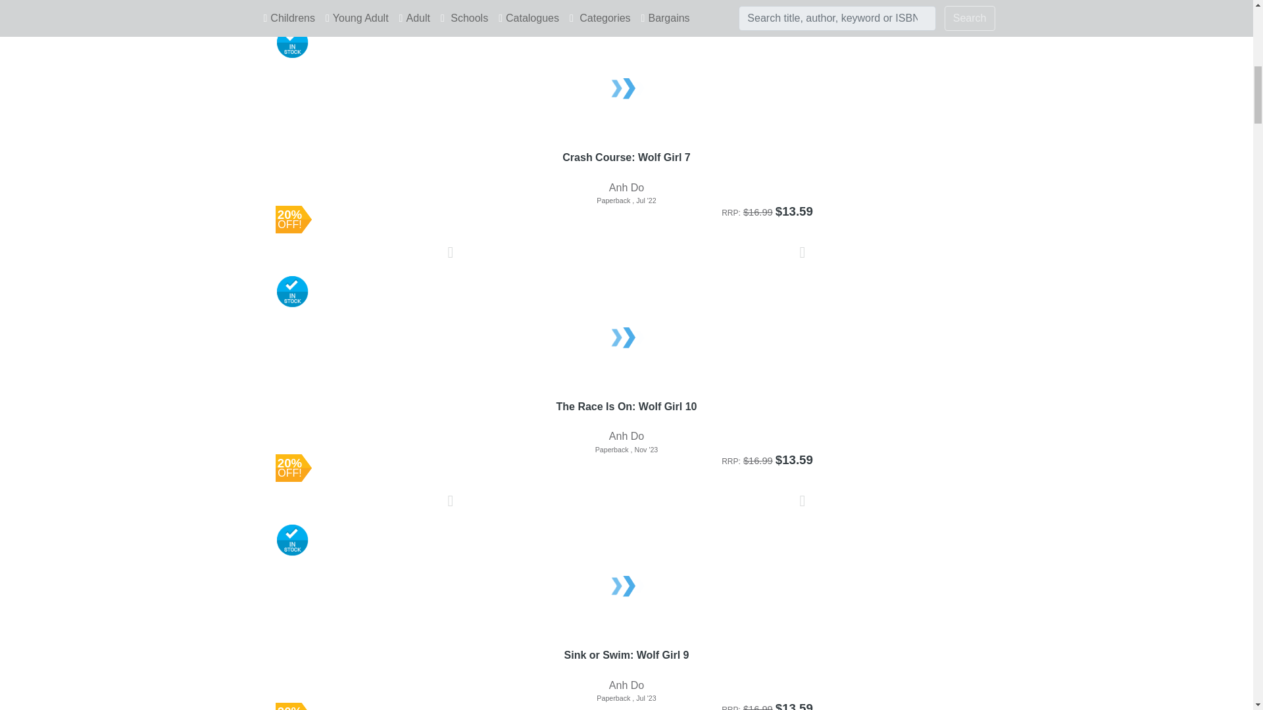 This screenshot has height=710, width=1263. Describe the element at coordinates (627, 450) in the screenshot. I see `Paperback` at that location.